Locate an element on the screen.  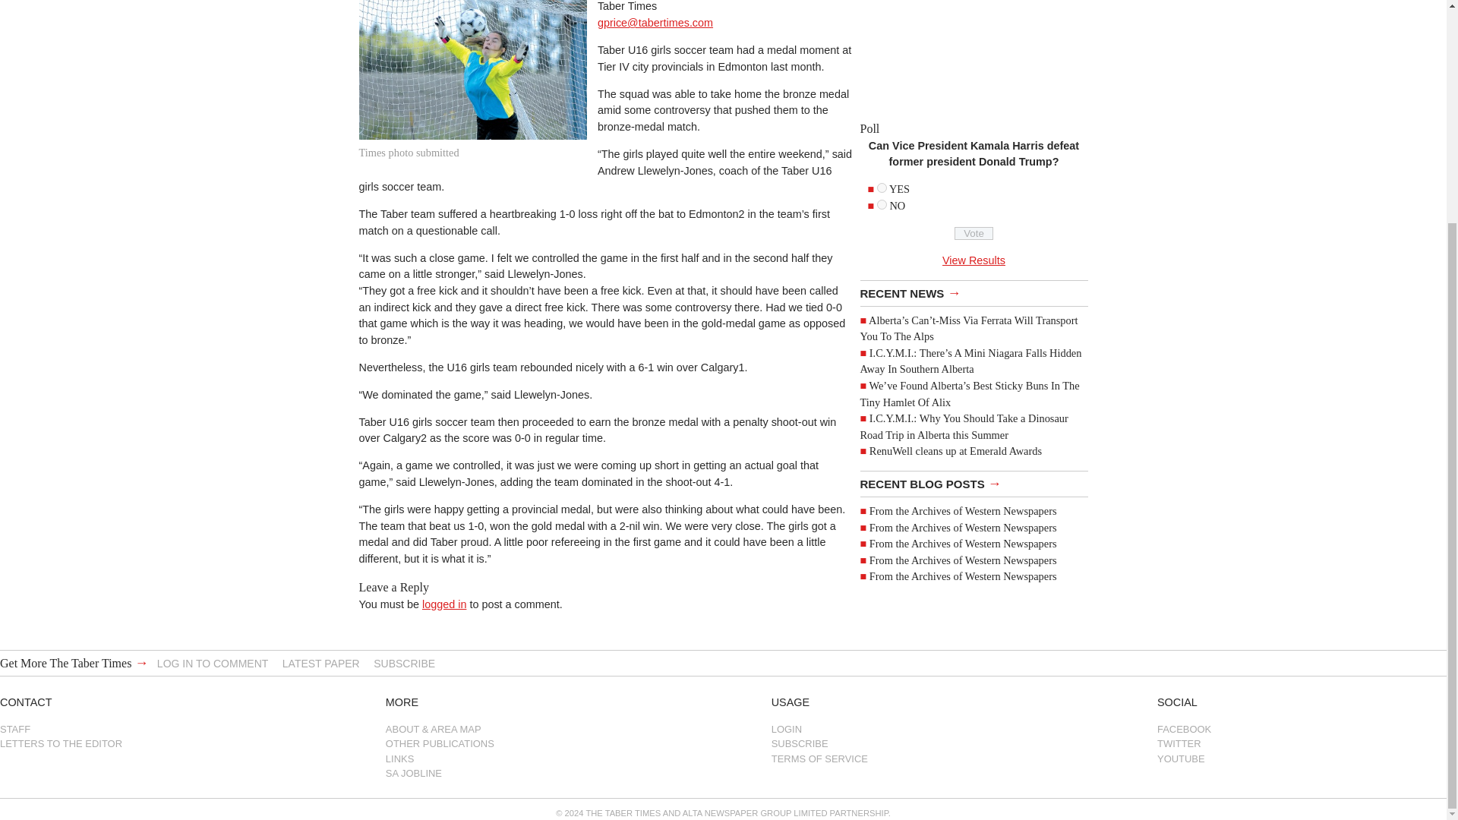
View Results Of This Poll is located at coordinates (974, 260).